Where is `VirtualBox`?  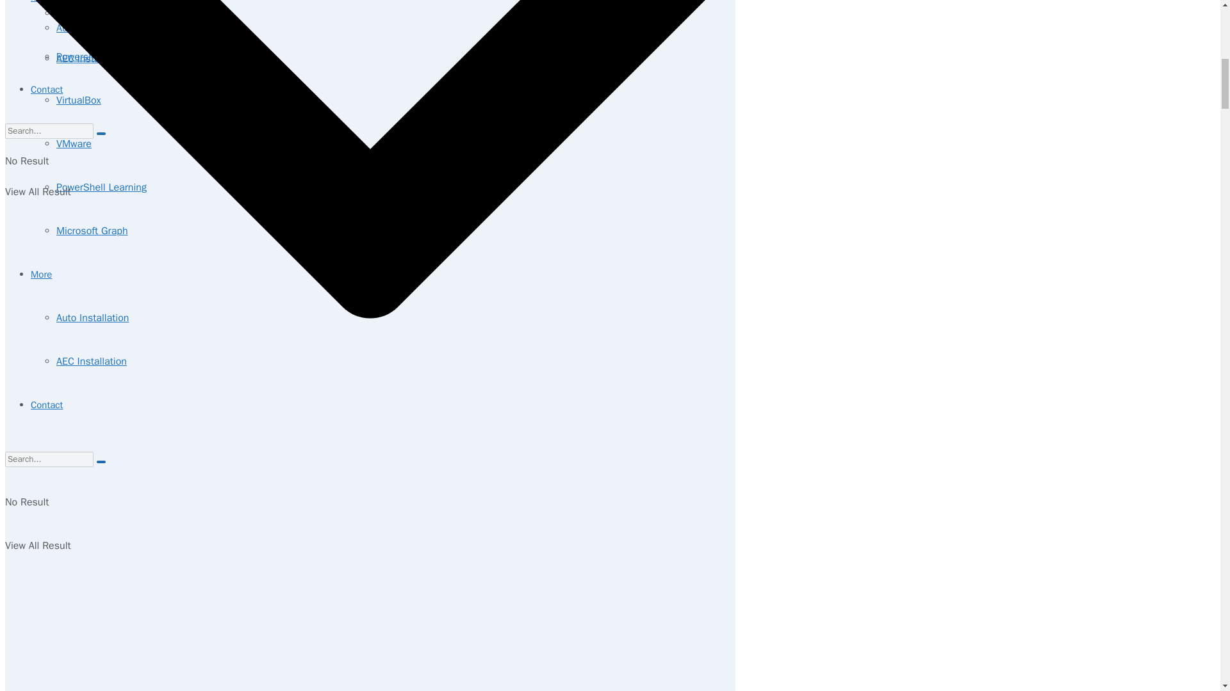
VirtualBox is located at coordinates (78, 100).